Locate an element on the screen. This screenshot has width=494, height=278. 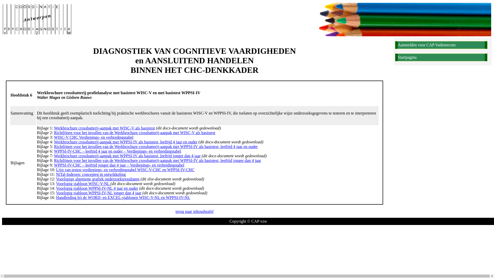
Startpagina is located at coordinates (441, 57).